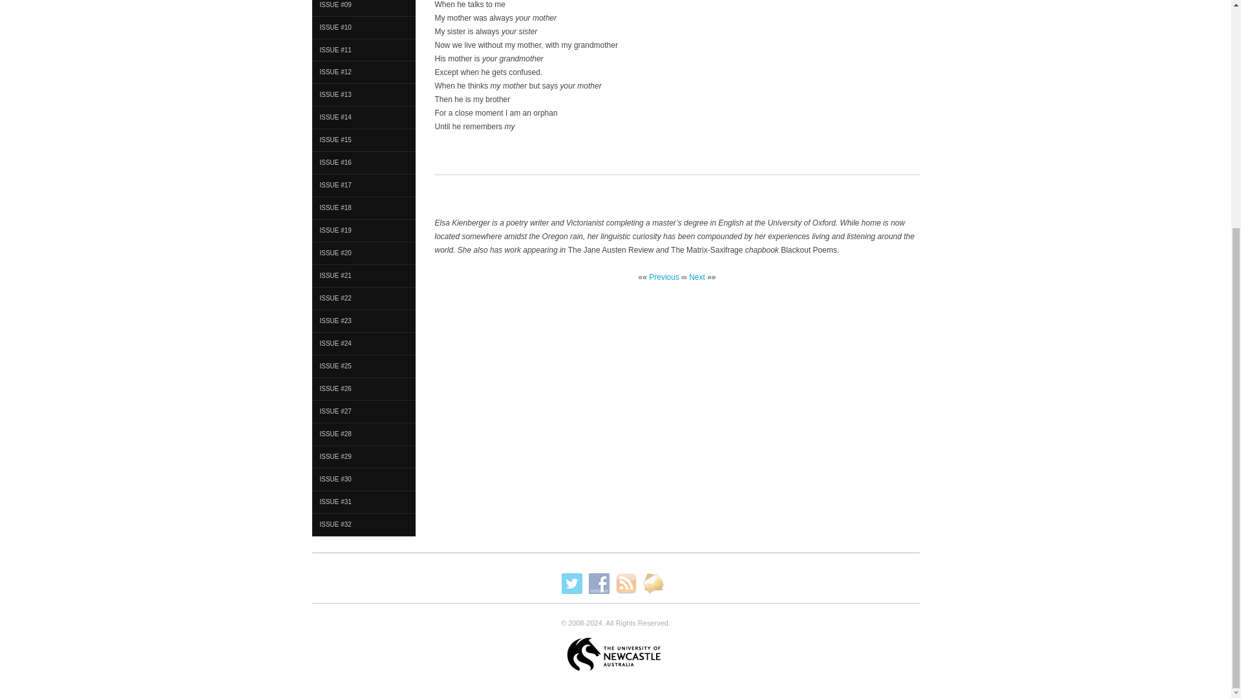 This screenshot has height=698, width=1241. I want to click on E-mail Us!, so click(653, 583).